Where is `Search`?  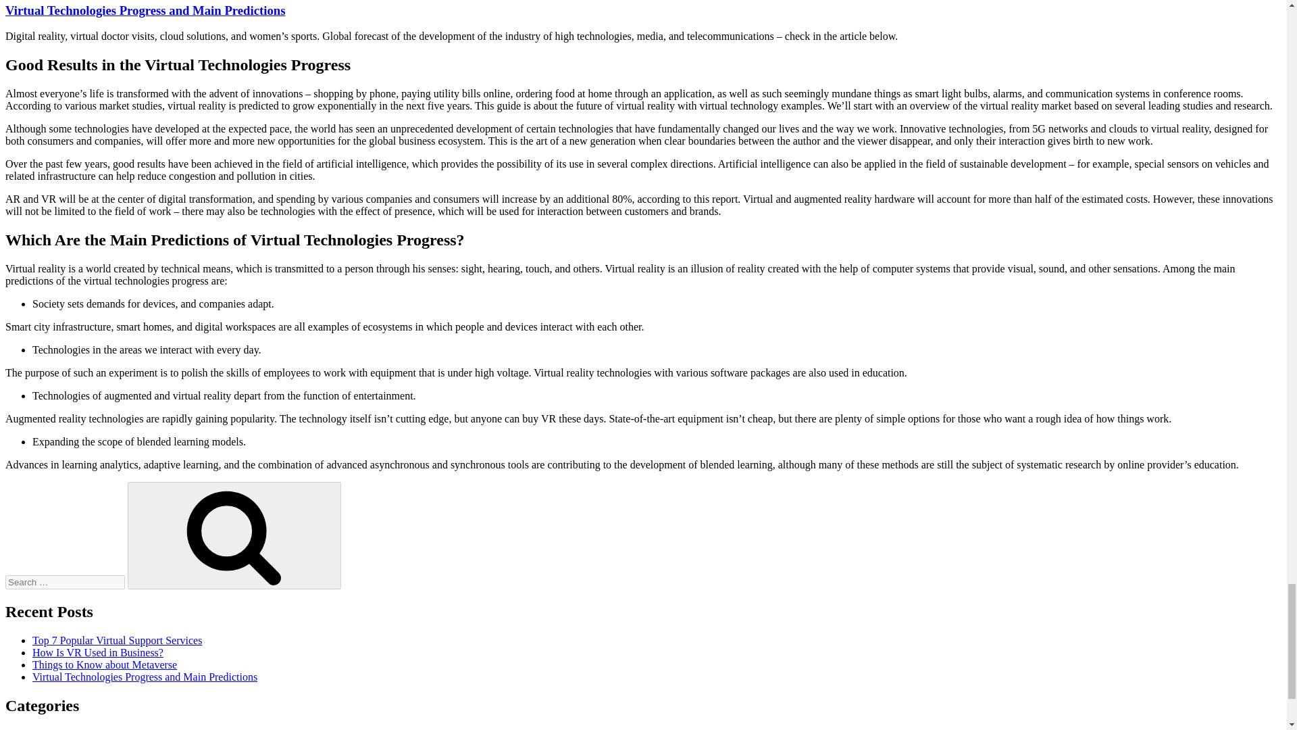 Search is located at coordinates (234, 535).